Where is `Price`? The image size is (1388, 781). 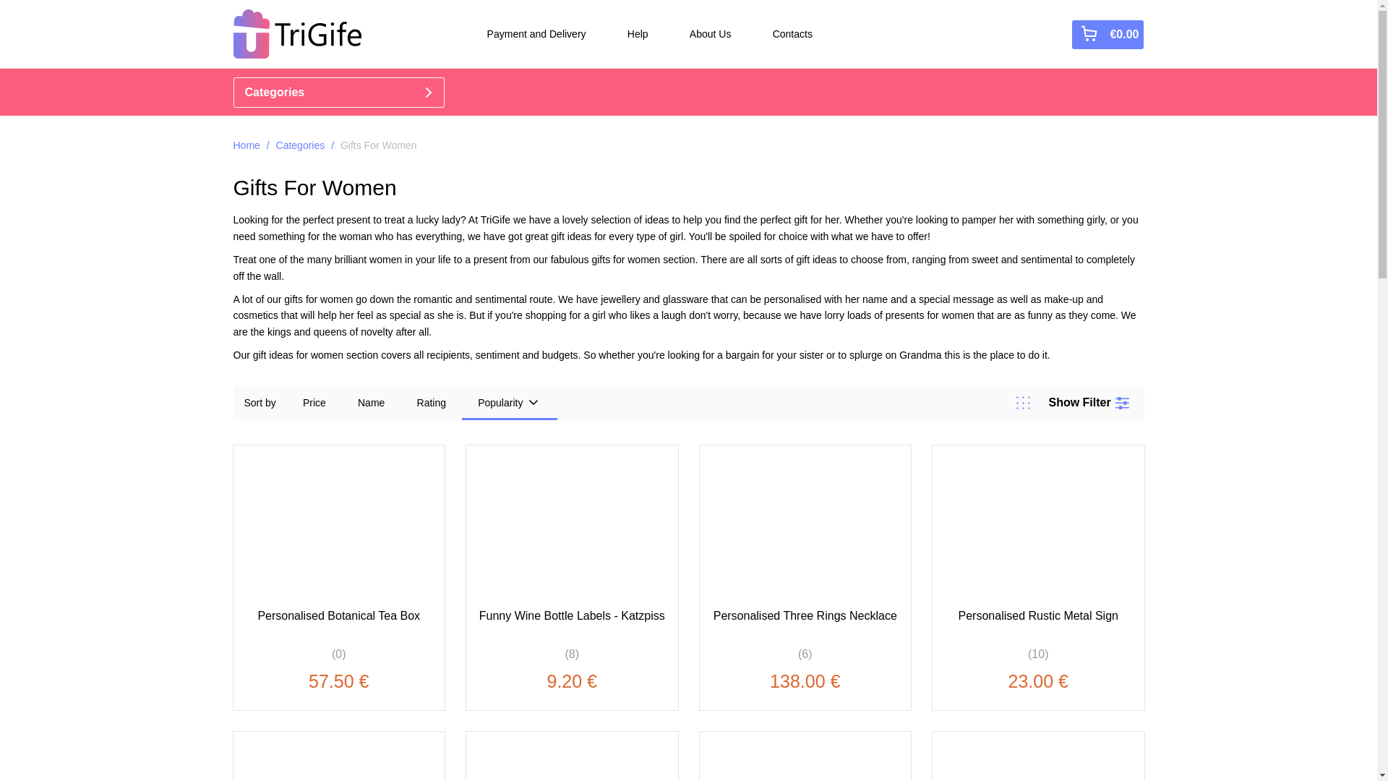
Price is located at coordinates (314, 403).